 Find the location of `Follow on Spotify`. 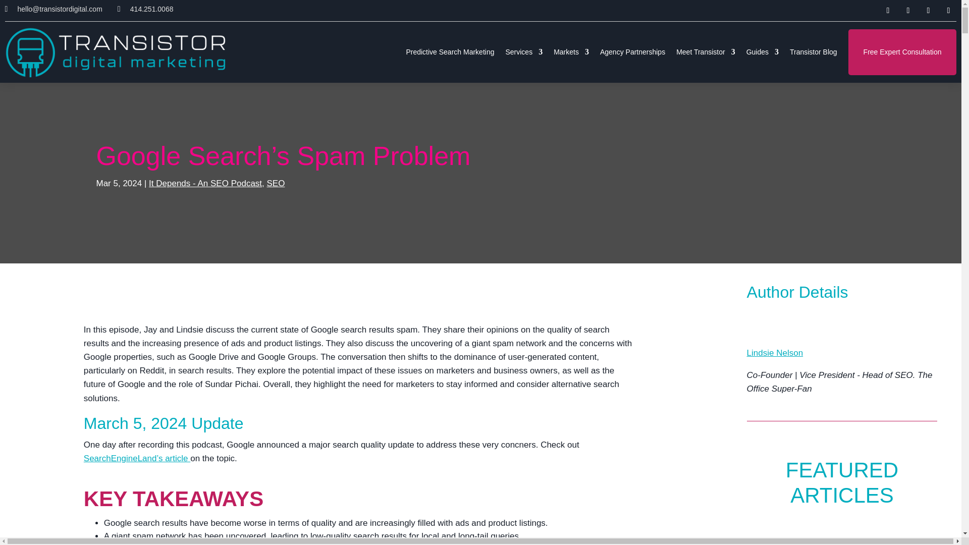

Follow on Spotify is located at coordinates (948, 10).